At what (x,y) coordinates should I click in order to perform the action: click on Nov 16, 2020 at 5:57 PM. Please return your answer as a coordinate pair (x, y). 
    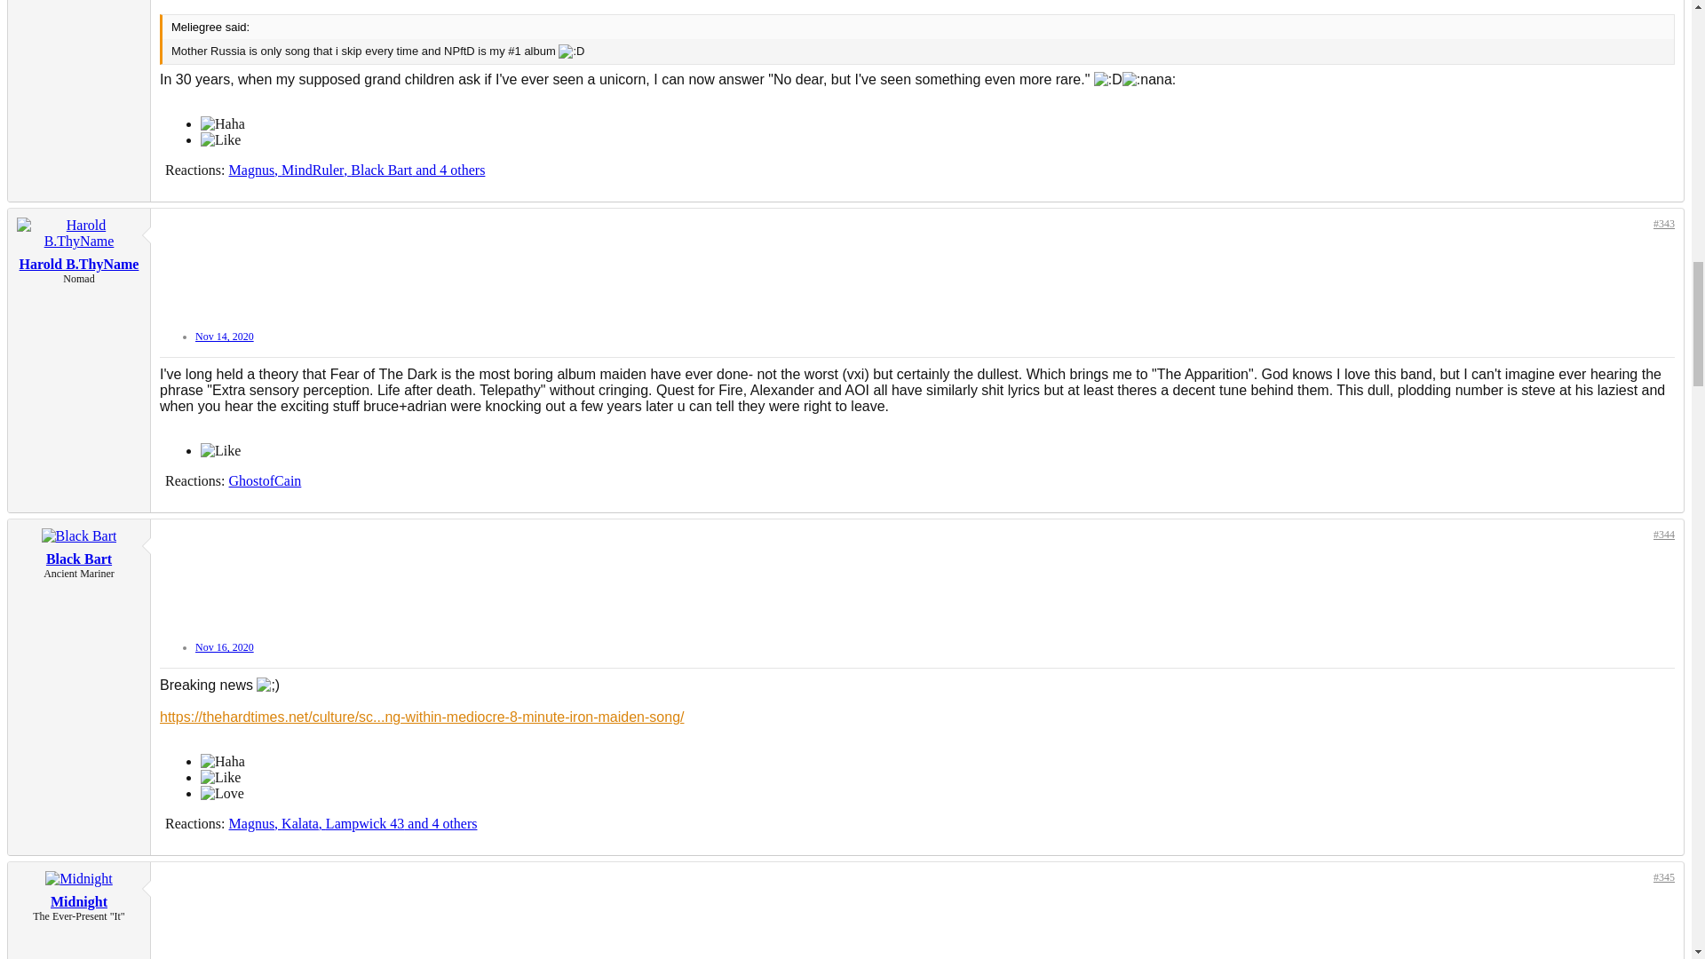
    Looking at the image, I should click on (225, 646).